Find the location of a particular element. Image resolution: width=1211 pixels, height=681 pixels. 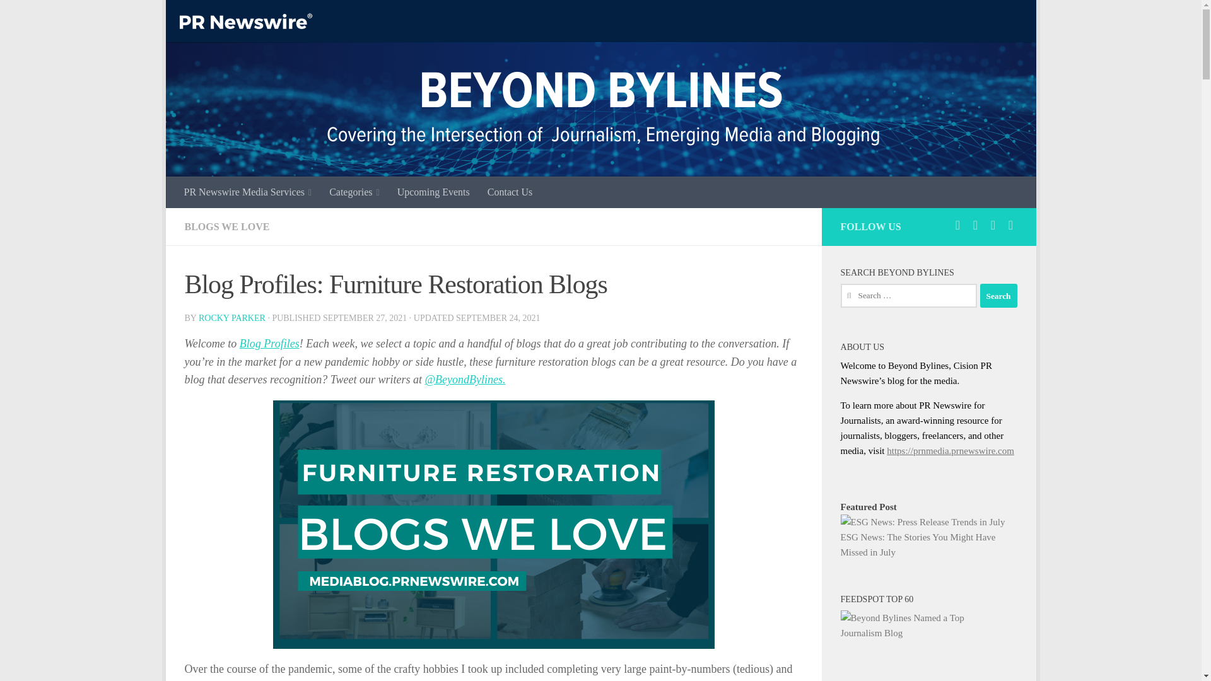

Blog Profiles is located at coordinates (269, 343).